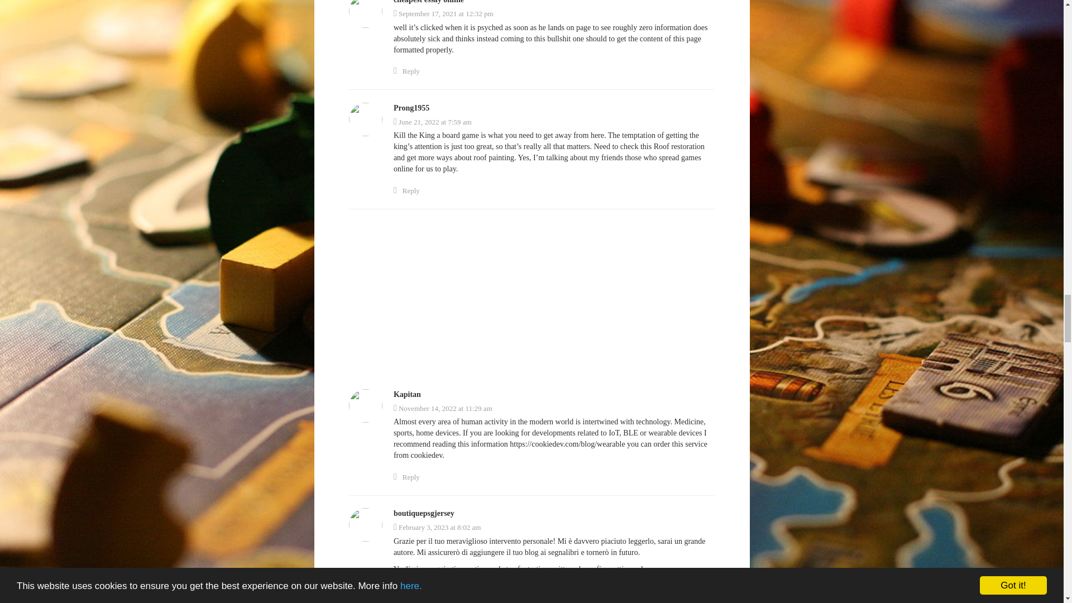 Image resolution: width=1072 pixels, height=603 pixels. Describe the element at coordinates (480, 586) in the screenshot. I see `yourquote` at that location.